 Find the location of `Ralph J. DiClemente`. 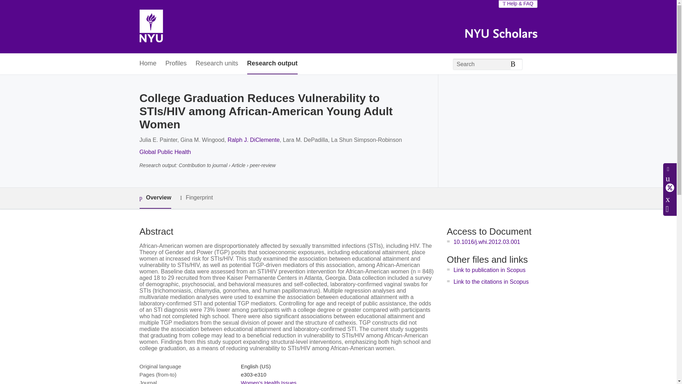

Ralph J. DiClemente is located at coordinates (254, 139).